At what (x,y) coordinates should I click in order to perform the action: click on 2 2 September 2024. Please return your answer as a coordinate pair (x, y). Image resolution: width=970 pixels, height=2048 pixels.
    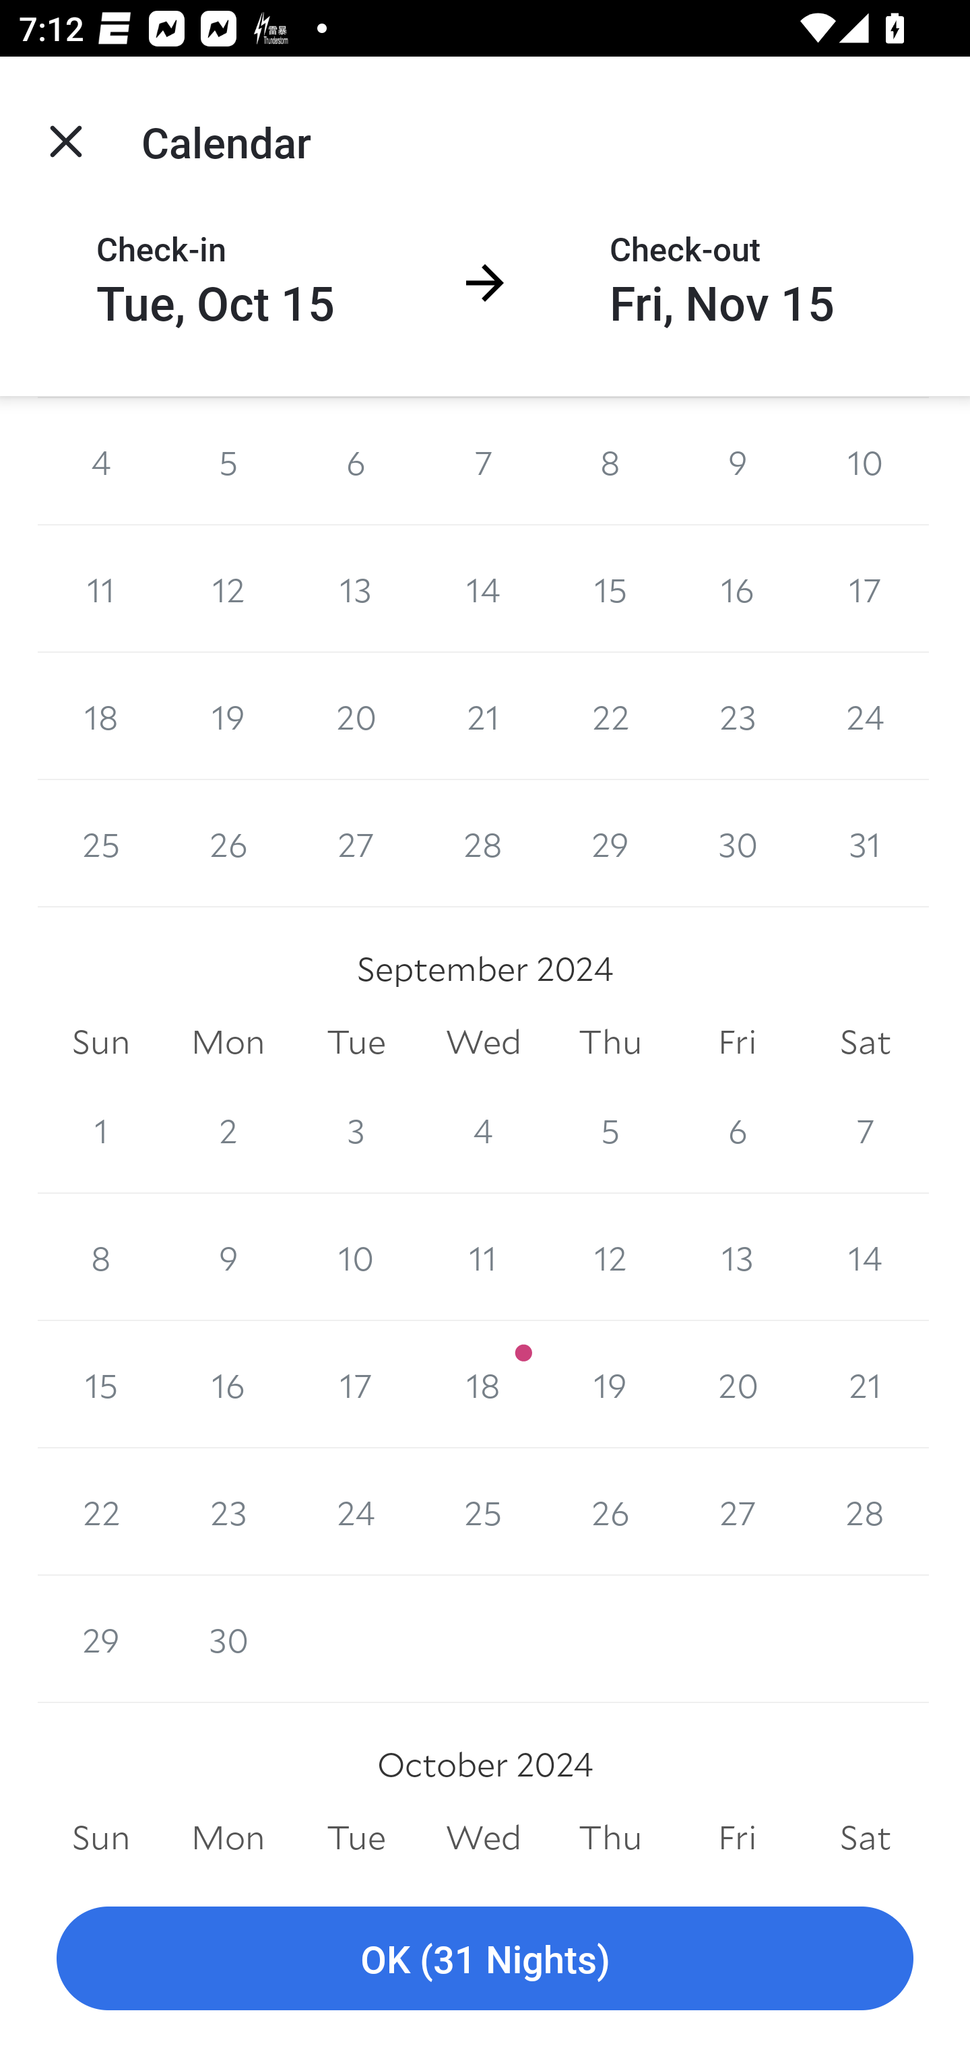
    Looking at the image, I should click on (228, 1130).